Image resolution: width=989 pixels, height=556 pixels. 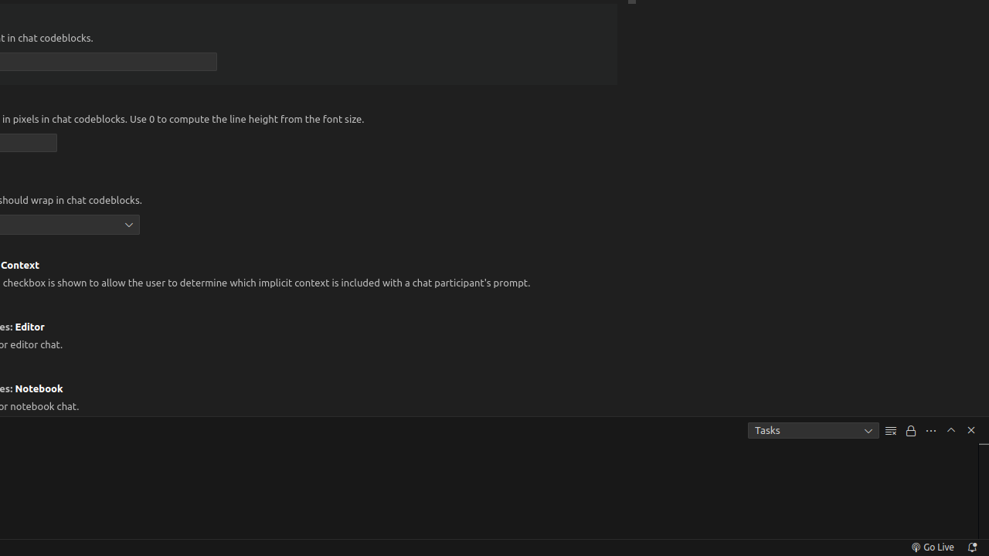 What do you see at coordinates (951, 430) in the screenshot?
I see `Maximize Panel Size` at bounding box center [951, 430].